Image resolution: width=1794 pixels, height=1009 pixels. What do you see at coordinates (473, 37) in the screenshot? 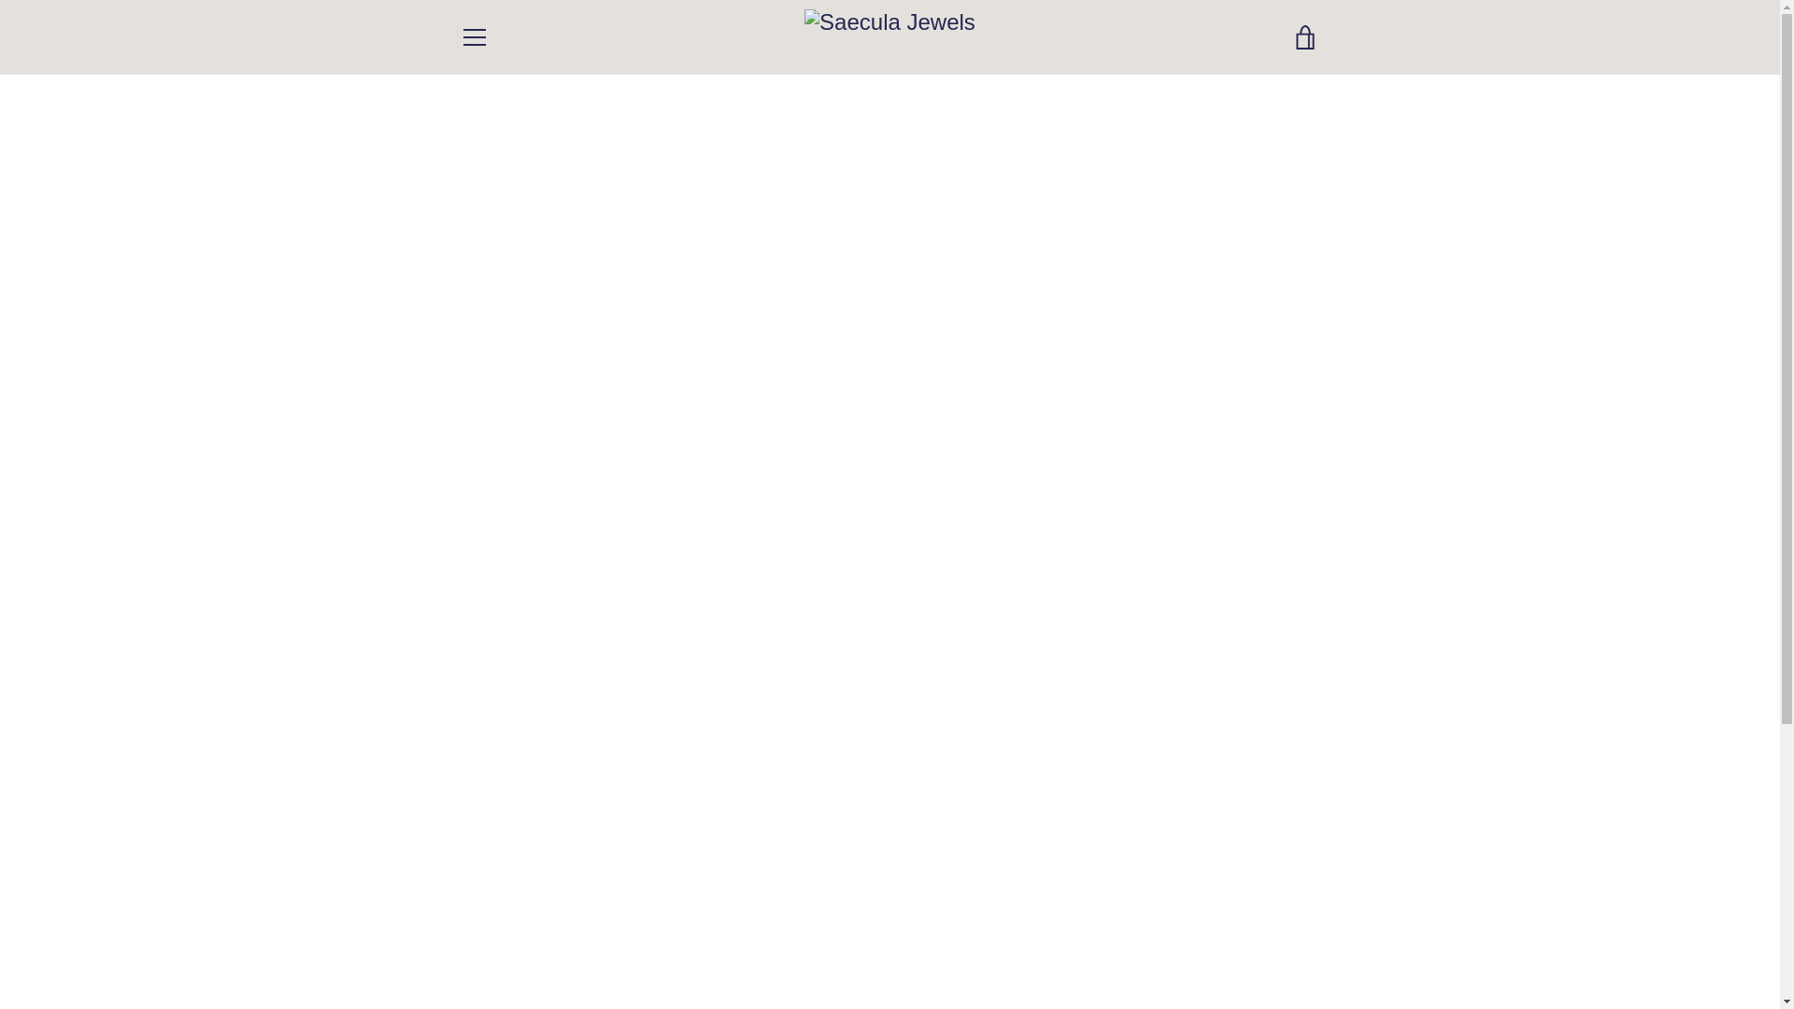
I see `MENU` at bounding box center [473, 37].